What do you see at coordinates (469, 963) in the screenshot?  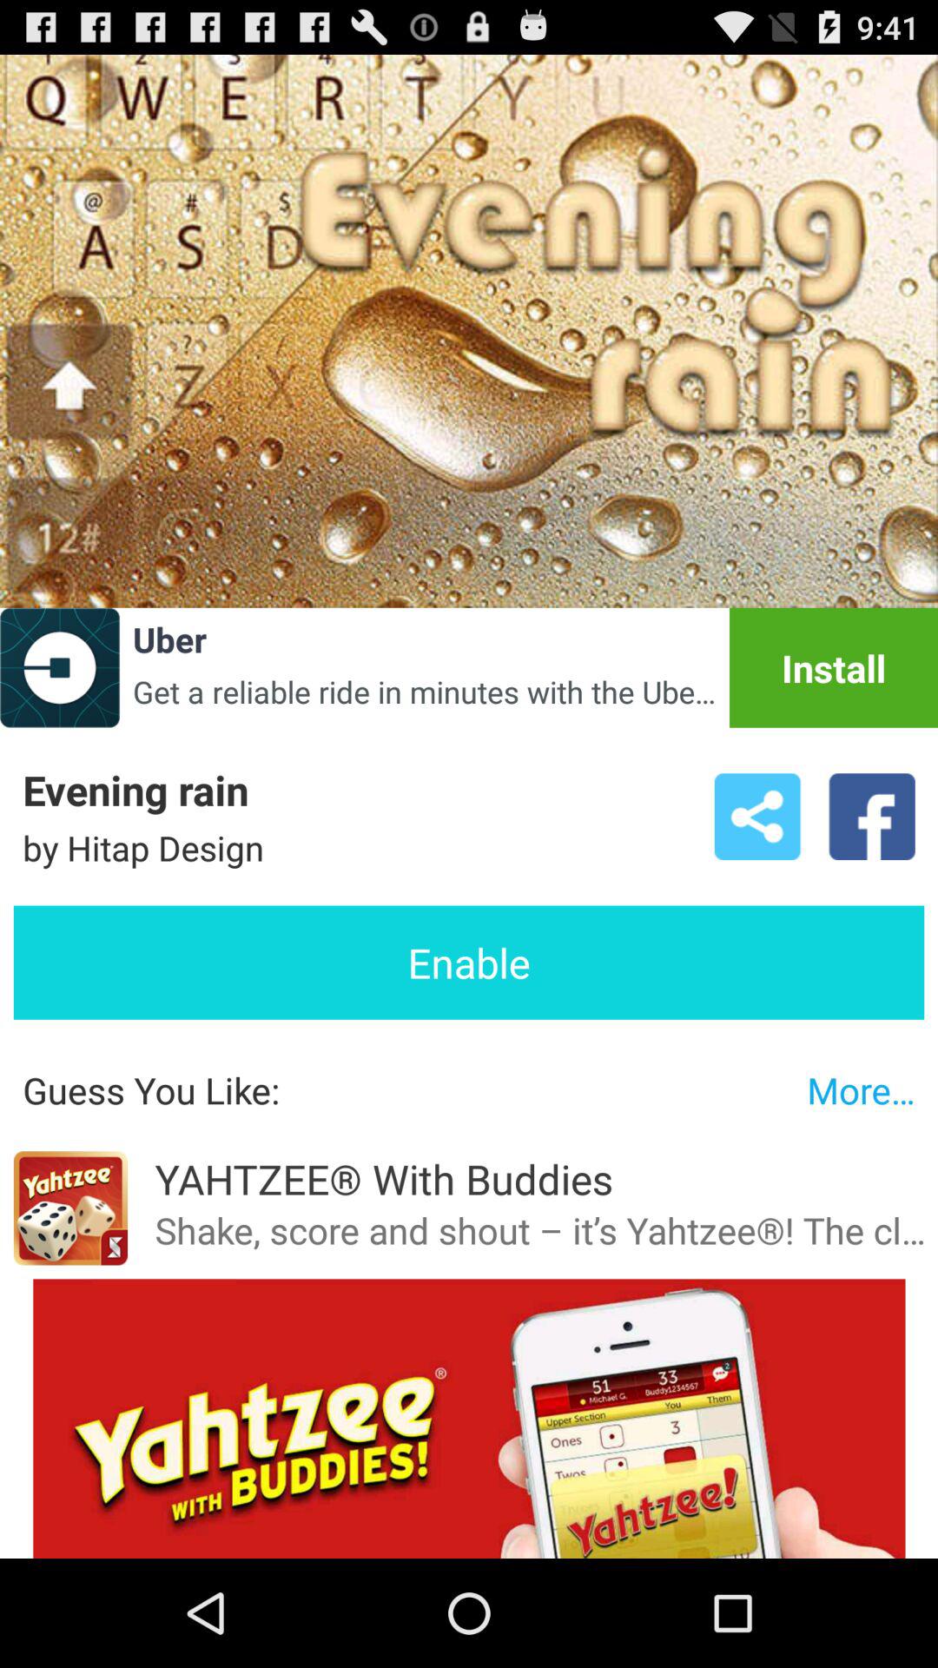 I see `open enable` at bounding box center [469, 963].